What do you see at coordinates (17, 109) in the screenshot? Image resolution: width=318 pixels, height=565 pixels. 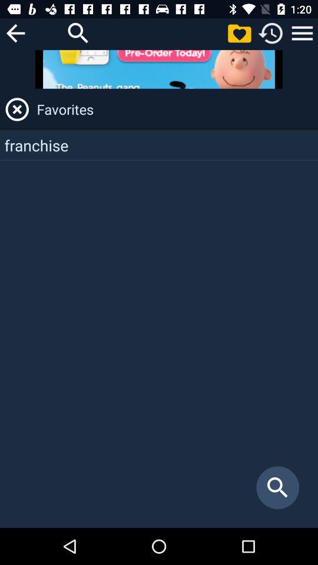 I see `turn on item to the left of favorites icon` at bounding box center [17, 109].